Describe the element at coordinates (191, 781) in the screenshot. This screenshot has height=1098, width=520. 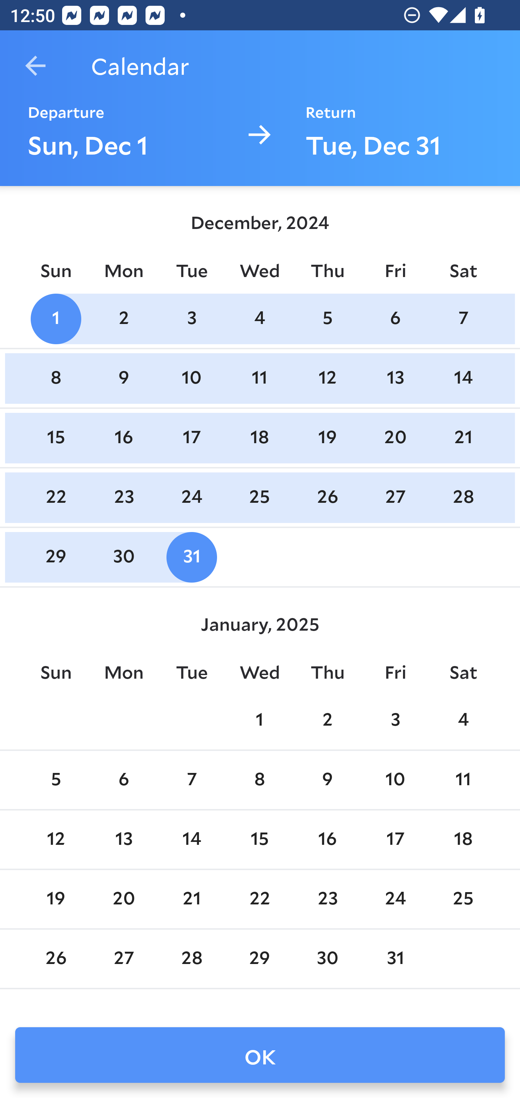
I see `7` at that location.